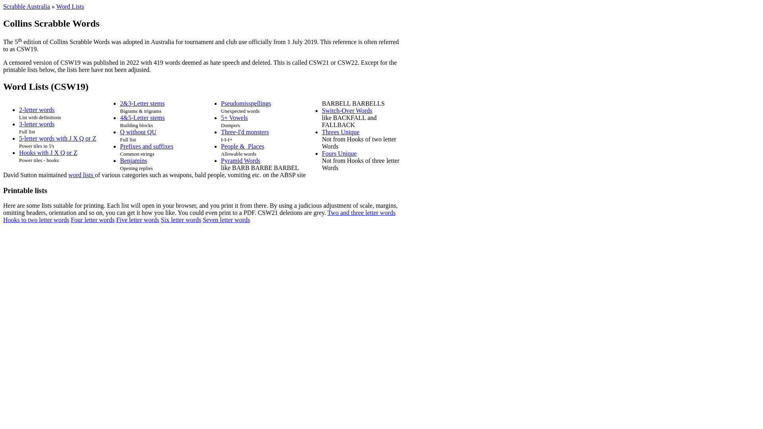 The height and width of the screenshot is (429, 763). I want to click on Four letter words, so click(93, 220).